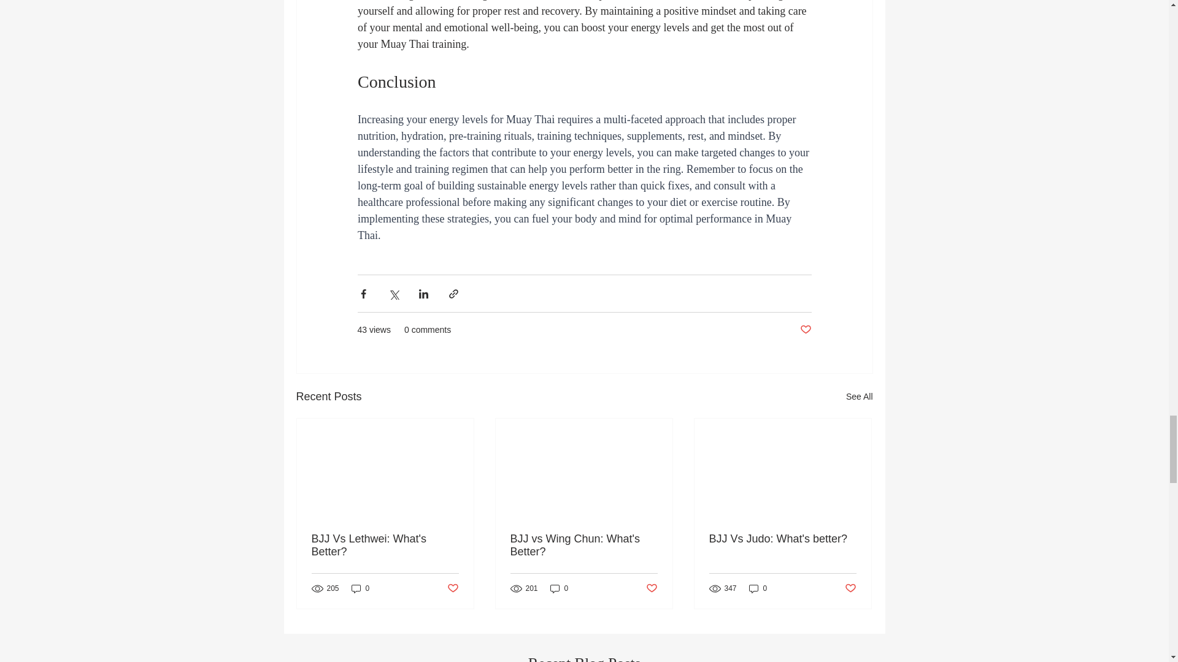  I want to click on Post not marked as liked, so click(452, 588).